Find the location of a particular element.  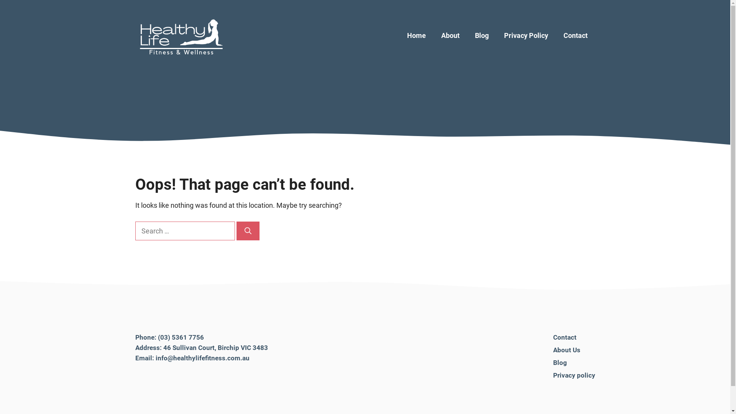

Privacy Policy is located at coordinates (526, 36).